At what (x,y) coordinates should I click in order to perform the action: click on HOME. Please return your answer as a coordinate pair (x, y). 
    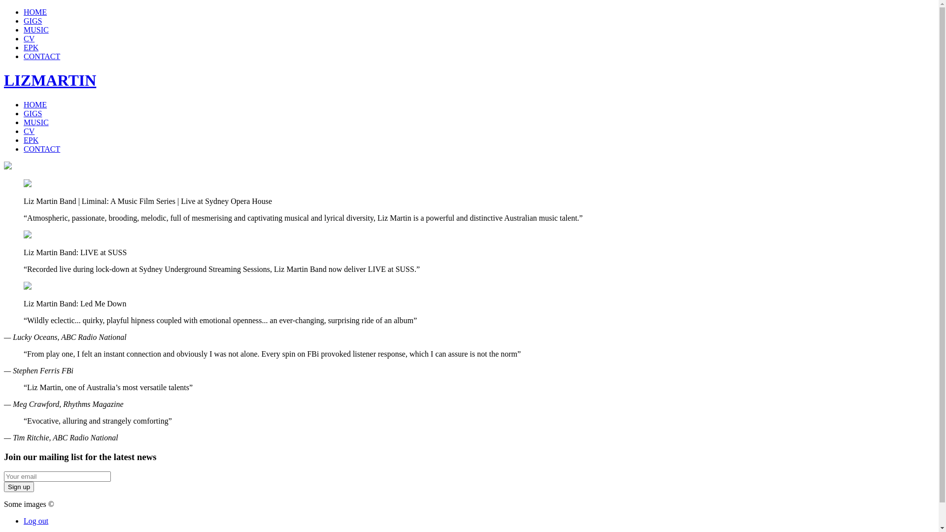
    Looking at the image, I should click on (35, 12).